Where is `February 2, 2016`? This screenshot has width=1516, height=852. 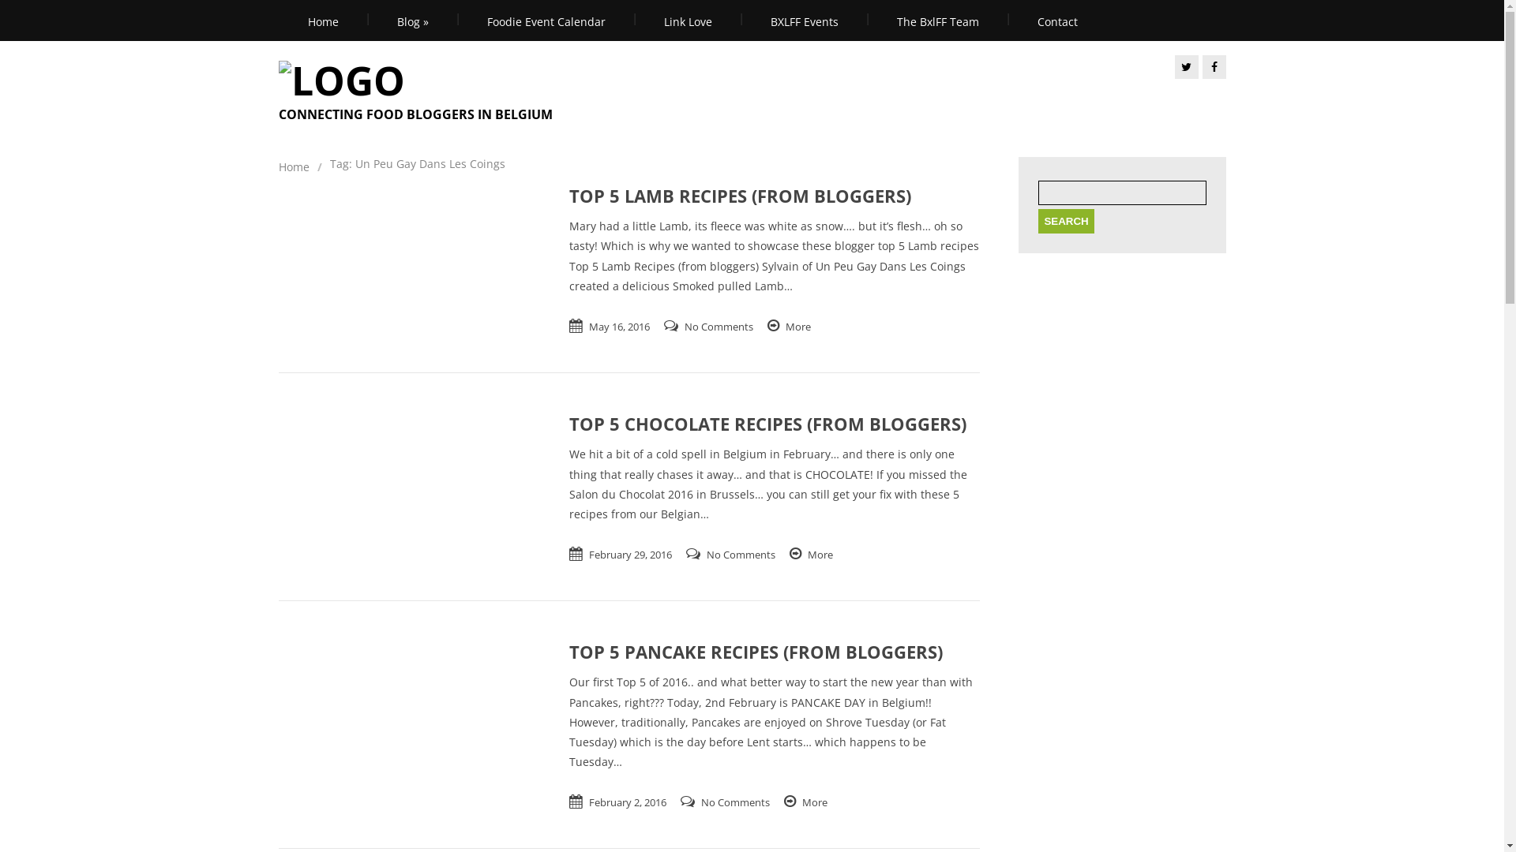
February 2, 2016 is located at coordinates (628, 802).